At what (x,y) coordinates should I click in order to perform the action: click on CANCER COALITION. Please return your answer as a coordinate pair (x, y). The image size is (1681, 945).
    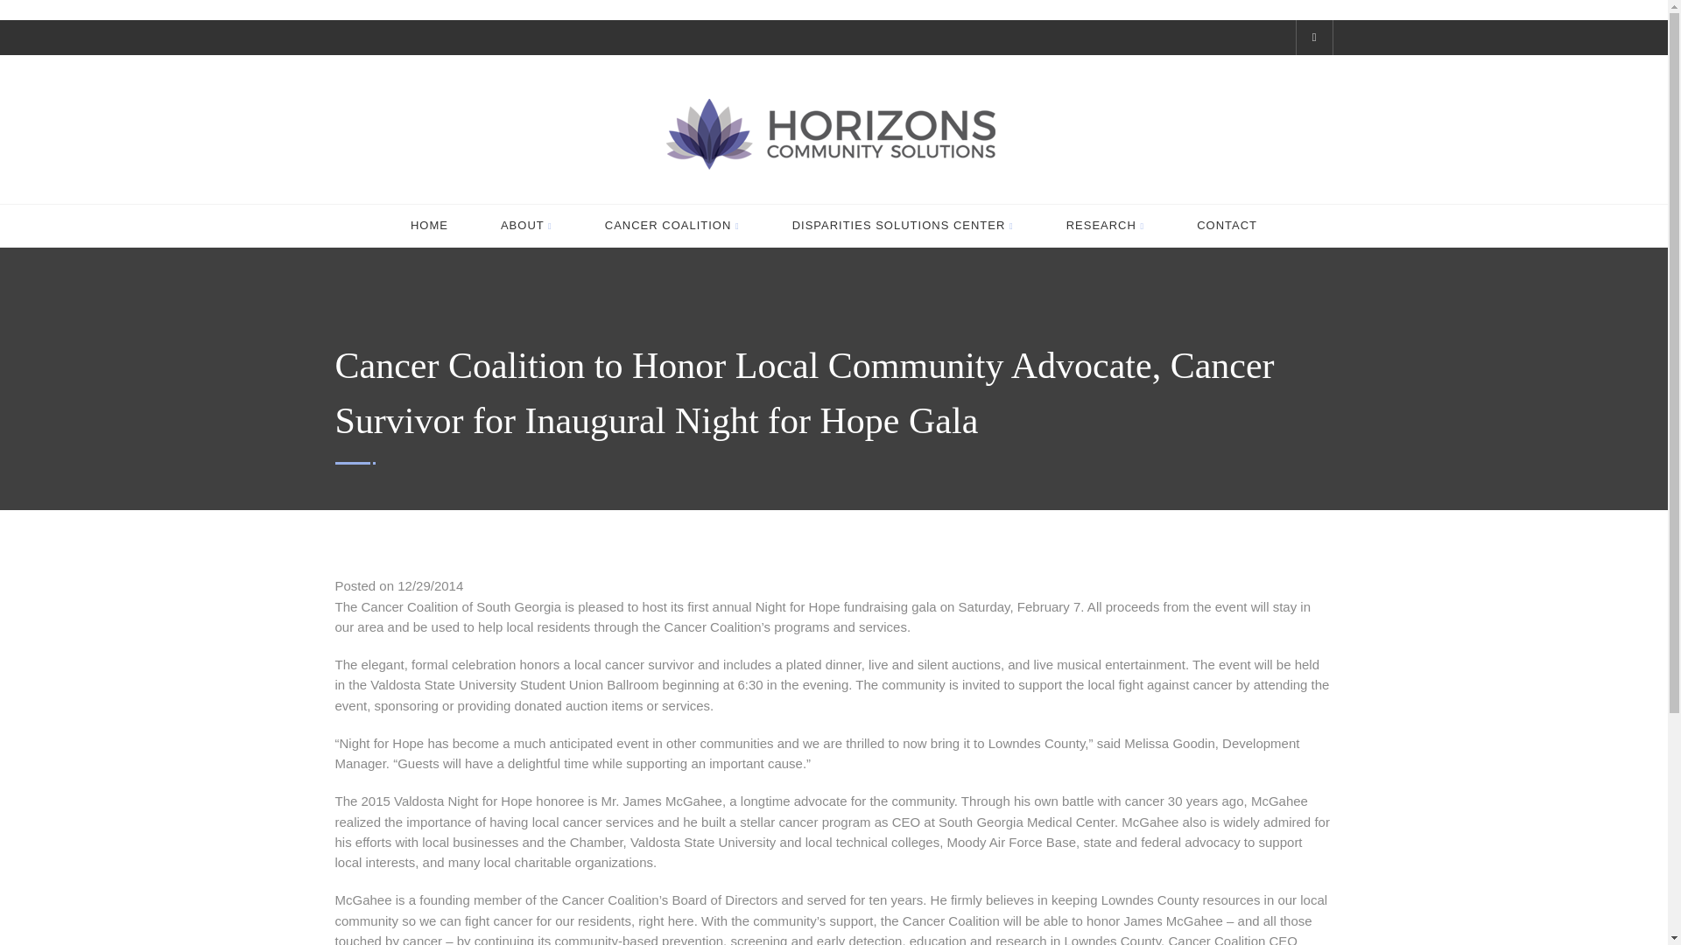
    Looking at the image, I should click on (672, 226).